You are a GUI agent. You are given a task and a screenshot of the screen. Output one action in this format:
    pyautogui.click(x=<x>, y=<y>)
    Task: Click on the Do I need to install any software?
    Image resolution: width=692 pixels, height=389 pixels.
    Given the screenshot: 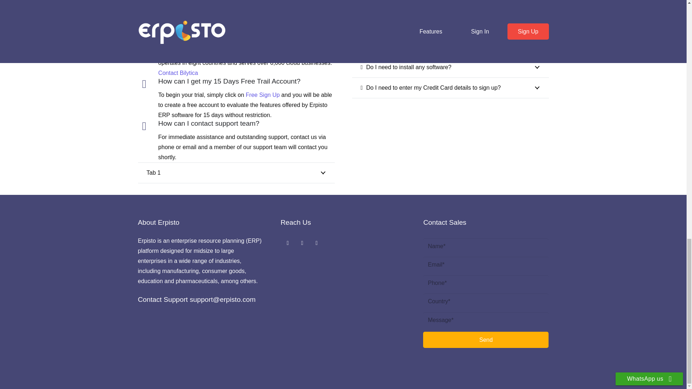 What is the action you would take?
    pyautogui.click(x=450, y=67)
    